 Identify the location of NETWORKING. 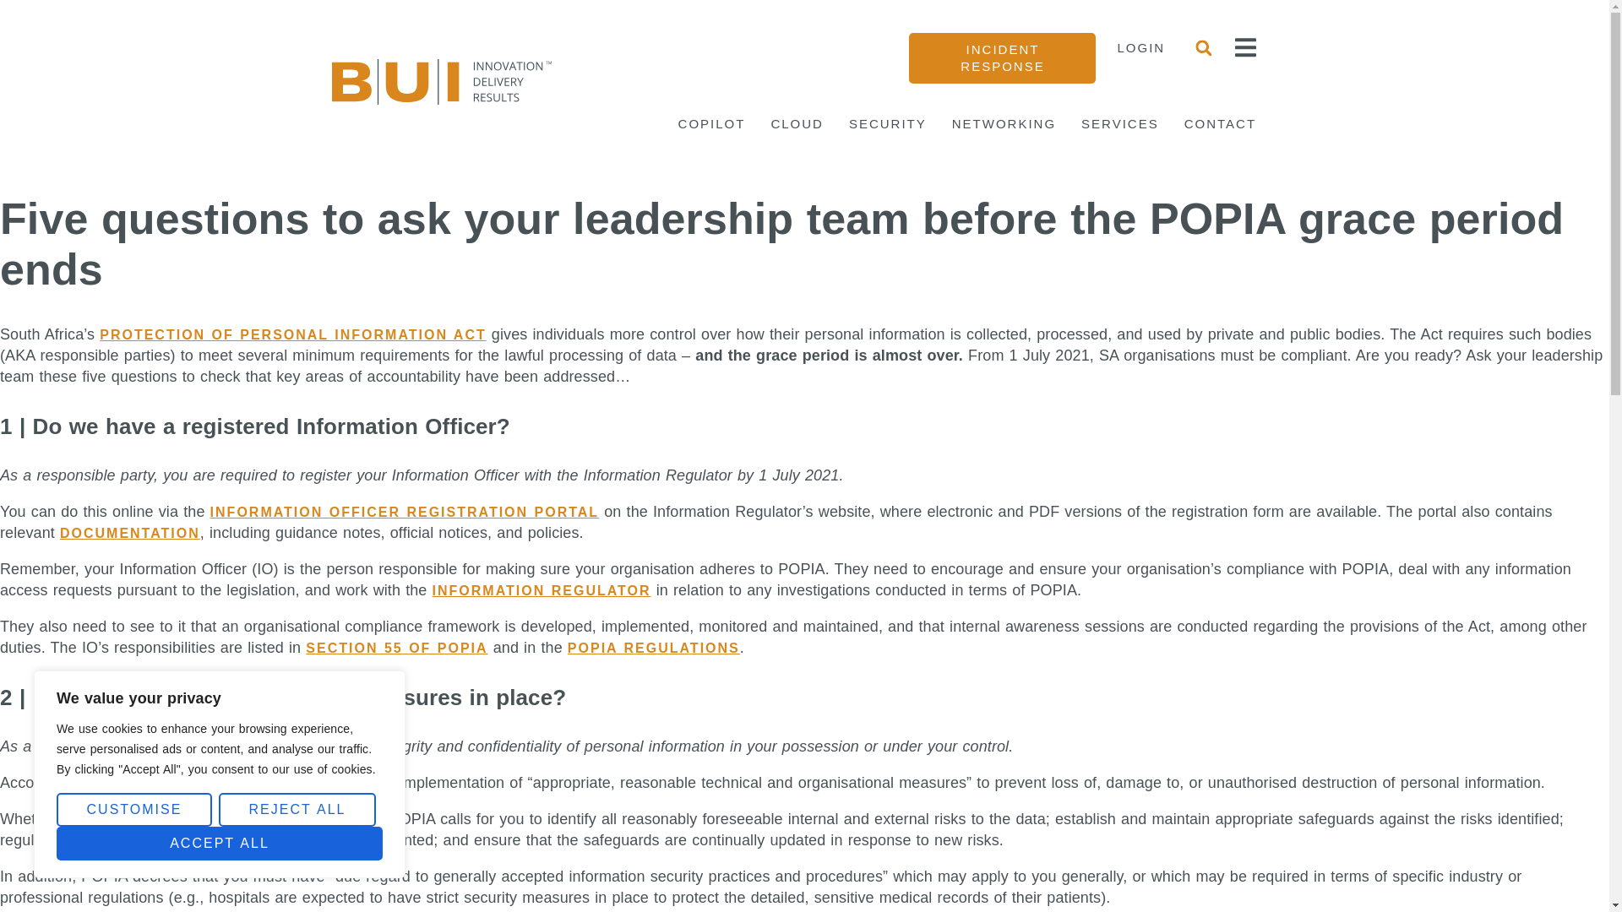
(1004, 123).